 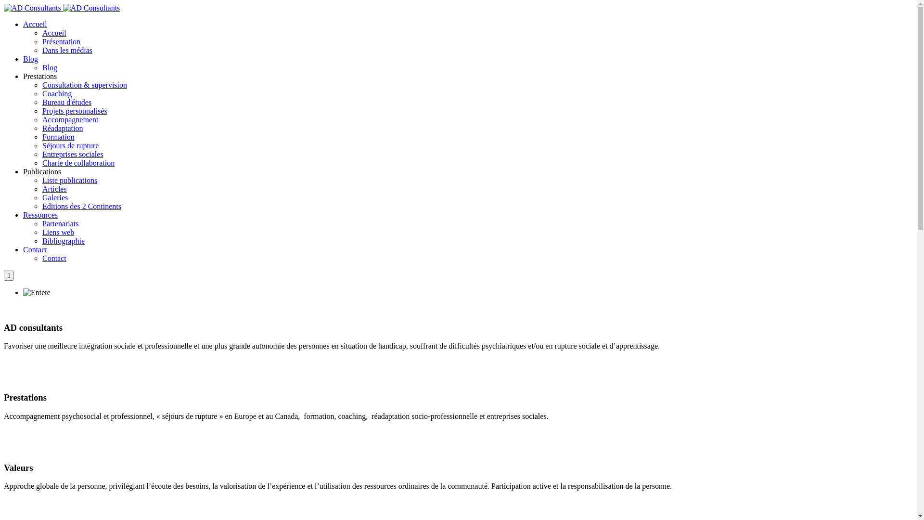 What do you see at coordinates (55, 197) in the screenshot?
I see `Galeries` at bounding box center [55, 197].